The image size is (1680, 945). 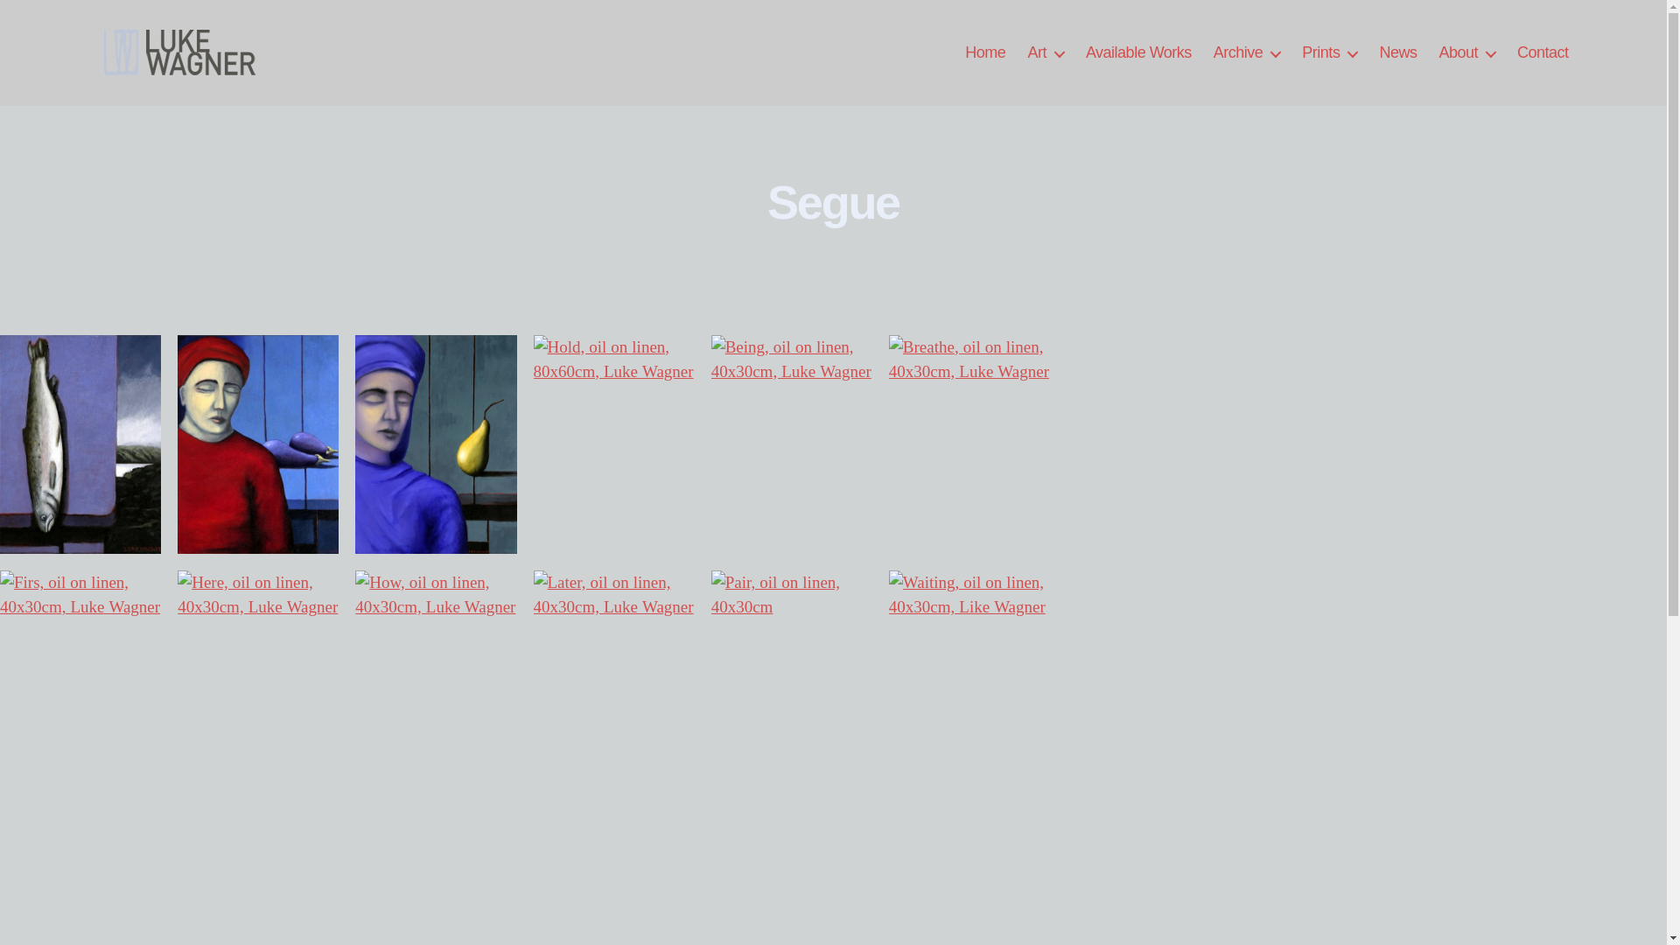 What do you see at coordinates (1248, 53) in the screenshot?
I see `Archive` at bounding box center [1248, 53].